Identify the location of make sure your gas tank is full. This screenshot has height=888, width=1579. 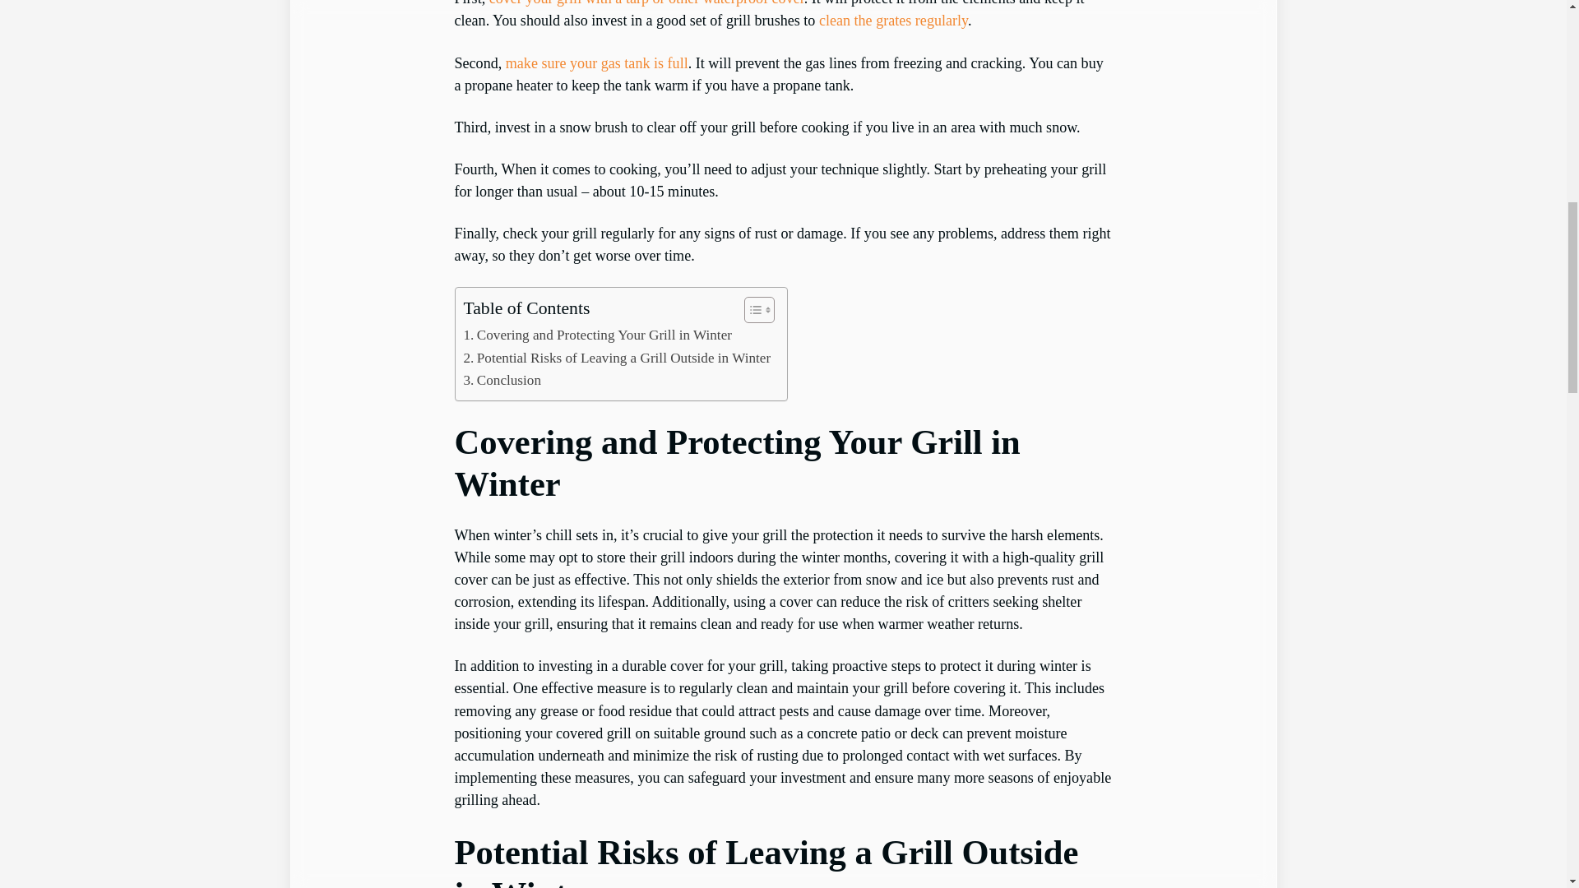
(597, 62).